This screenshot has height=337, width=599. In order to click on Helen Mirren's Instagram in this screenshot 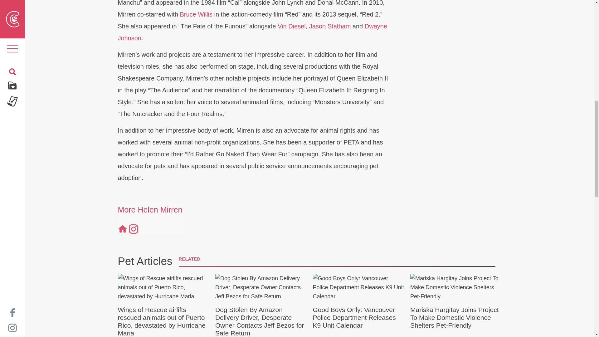, I will do `click(133, 228)`.